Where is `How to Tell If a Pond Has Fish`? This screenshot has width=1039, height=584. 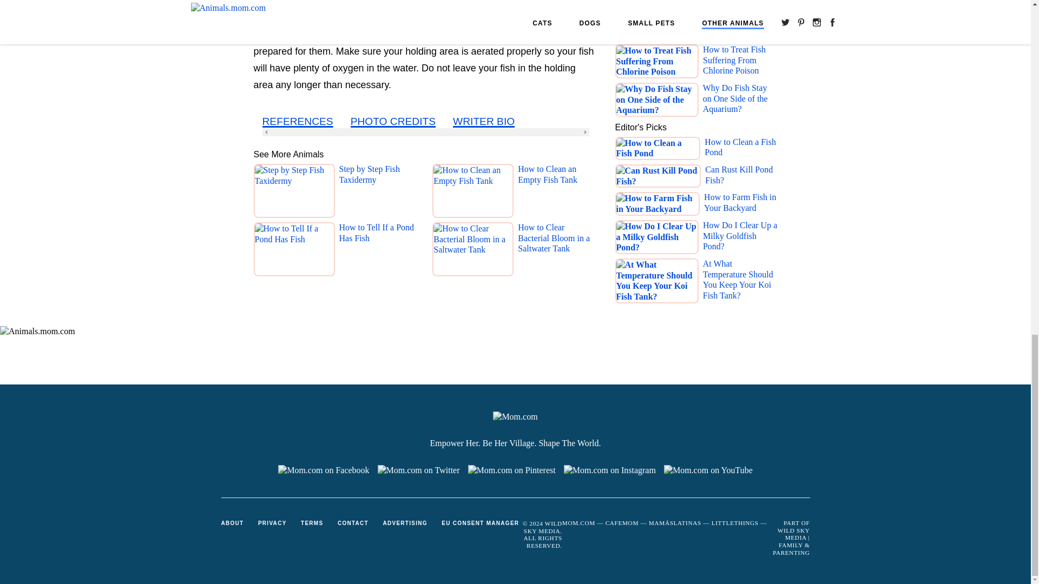 How to Tell If a Pond Has Fish is located at coordinates (378, 251).